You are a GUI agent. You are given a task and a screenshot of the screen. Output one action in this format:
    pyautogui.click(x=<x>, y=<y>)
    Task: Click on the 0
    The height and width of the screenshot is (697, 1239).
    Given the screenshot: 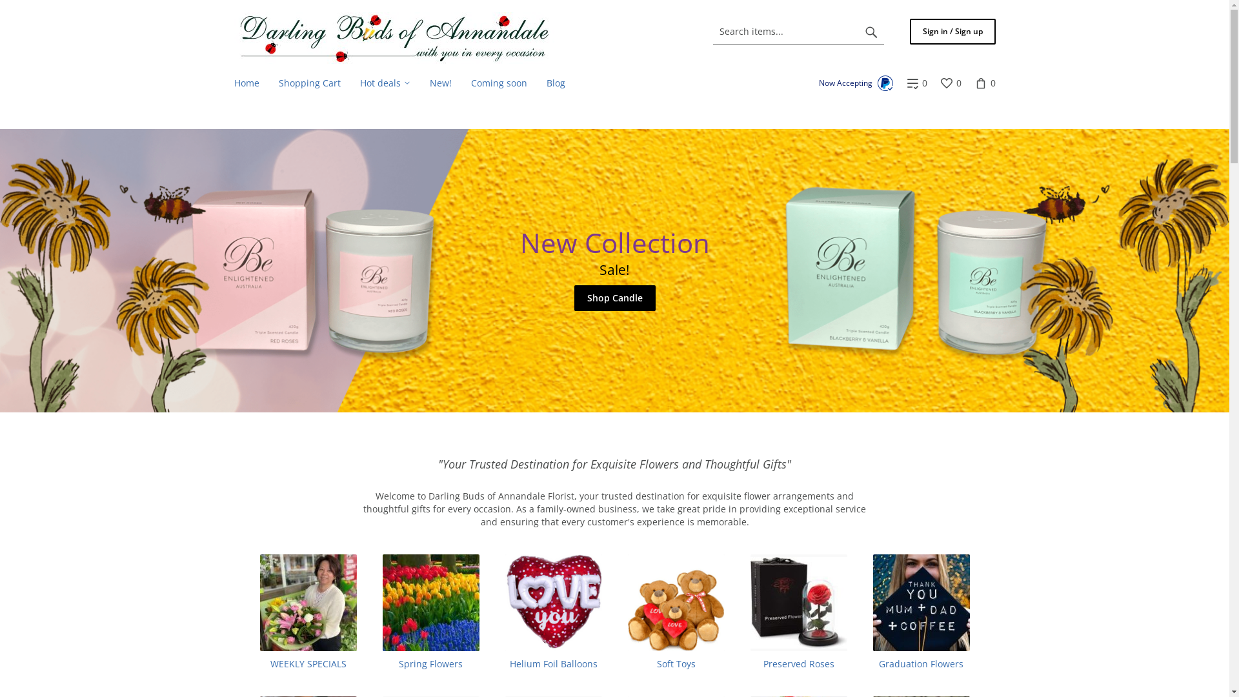 What is the action you would take?
    pyautogui.click(x=916, y=83)
    